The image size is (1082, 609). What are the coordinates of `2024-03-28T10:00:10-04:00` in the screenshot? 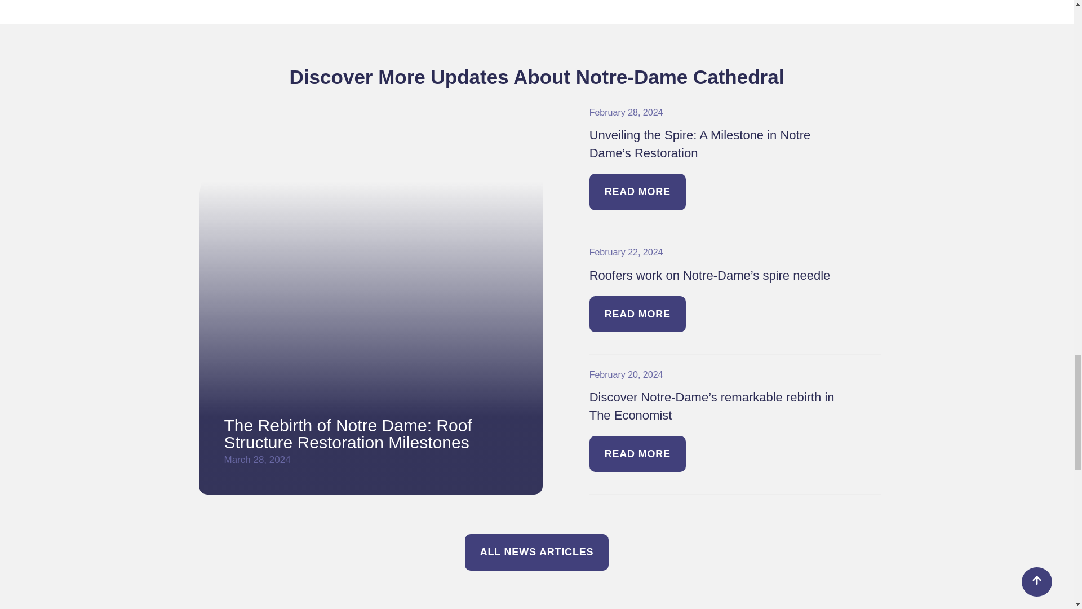 It's located at (257, 460).